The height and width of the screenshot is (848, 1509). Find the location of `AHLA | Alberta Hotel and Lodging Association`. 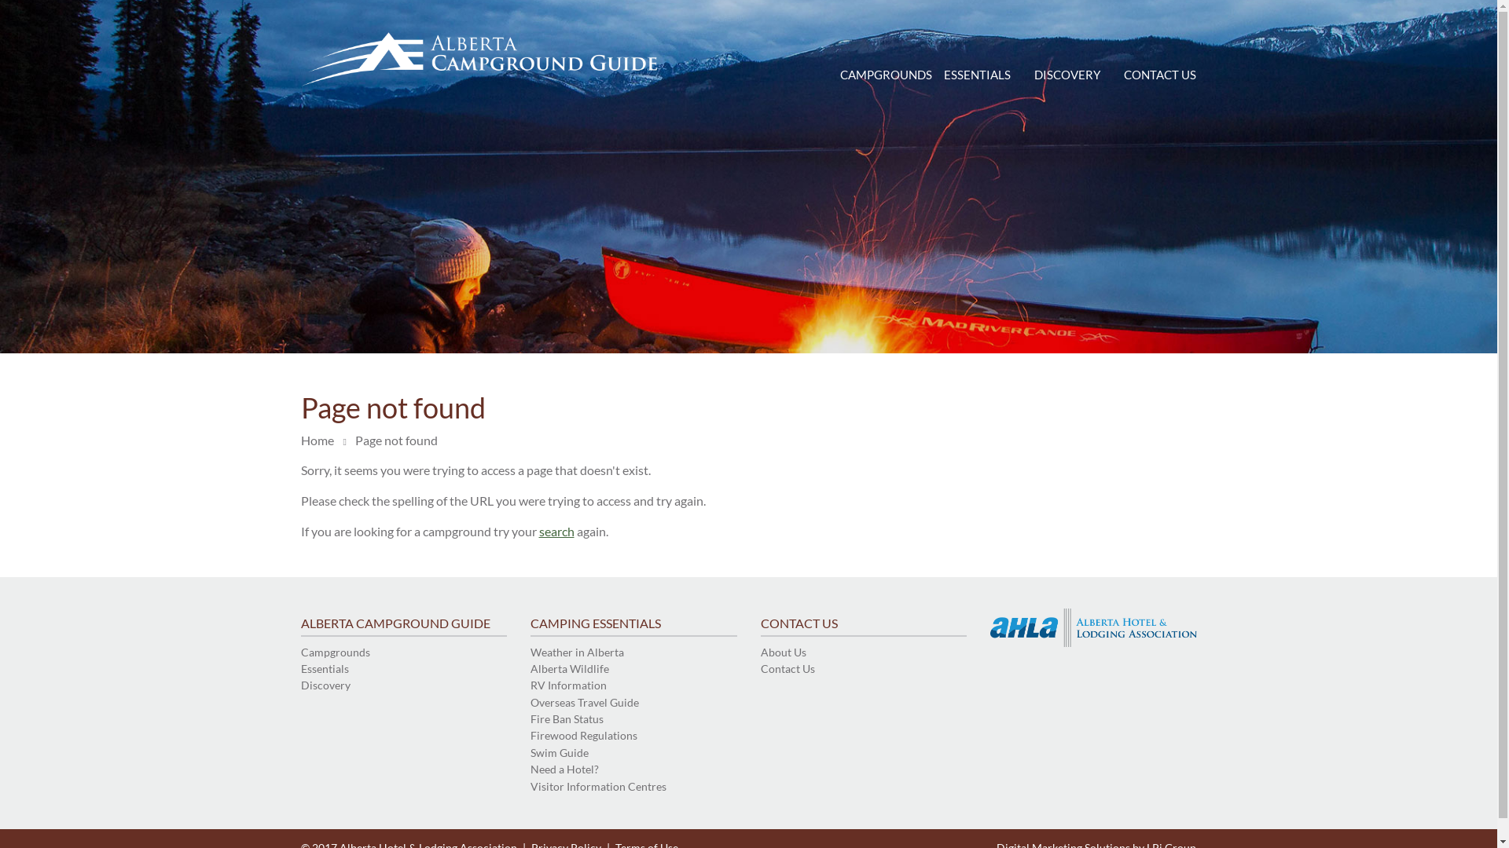

AHLA | Alberta Hotel and Lodging Association is located at coordinates (1094, 628).